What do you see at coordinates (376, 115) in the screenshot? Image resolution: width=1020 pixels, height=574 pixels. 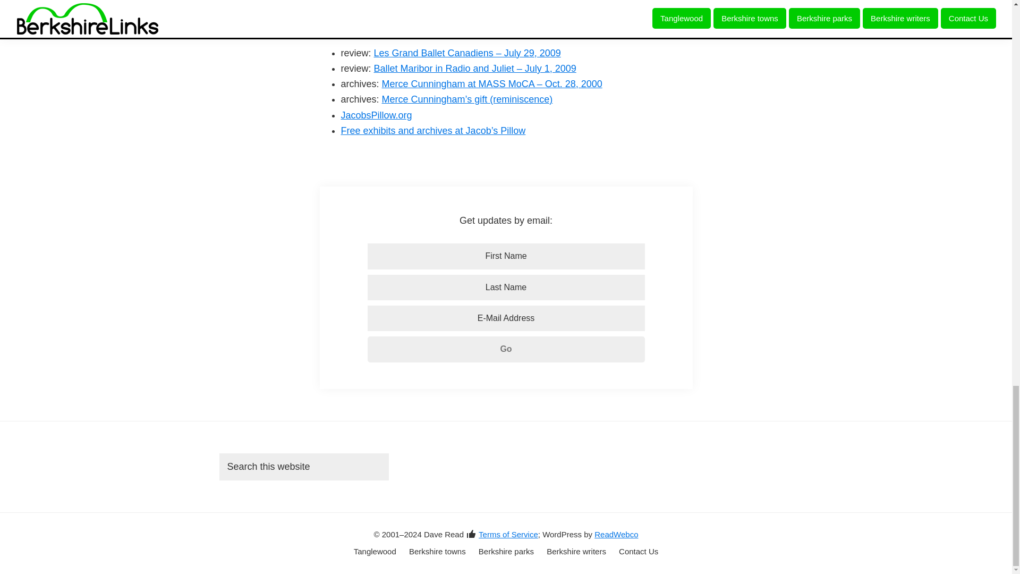 I see `JacobsPillow.org` at bounding box center [376, 115].